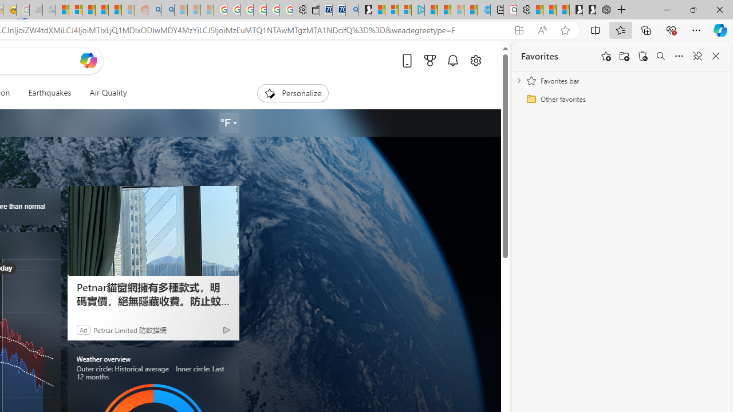 This screenshot has width=733, height=412. I want to click on Unpin favorites, so click(697, 56).